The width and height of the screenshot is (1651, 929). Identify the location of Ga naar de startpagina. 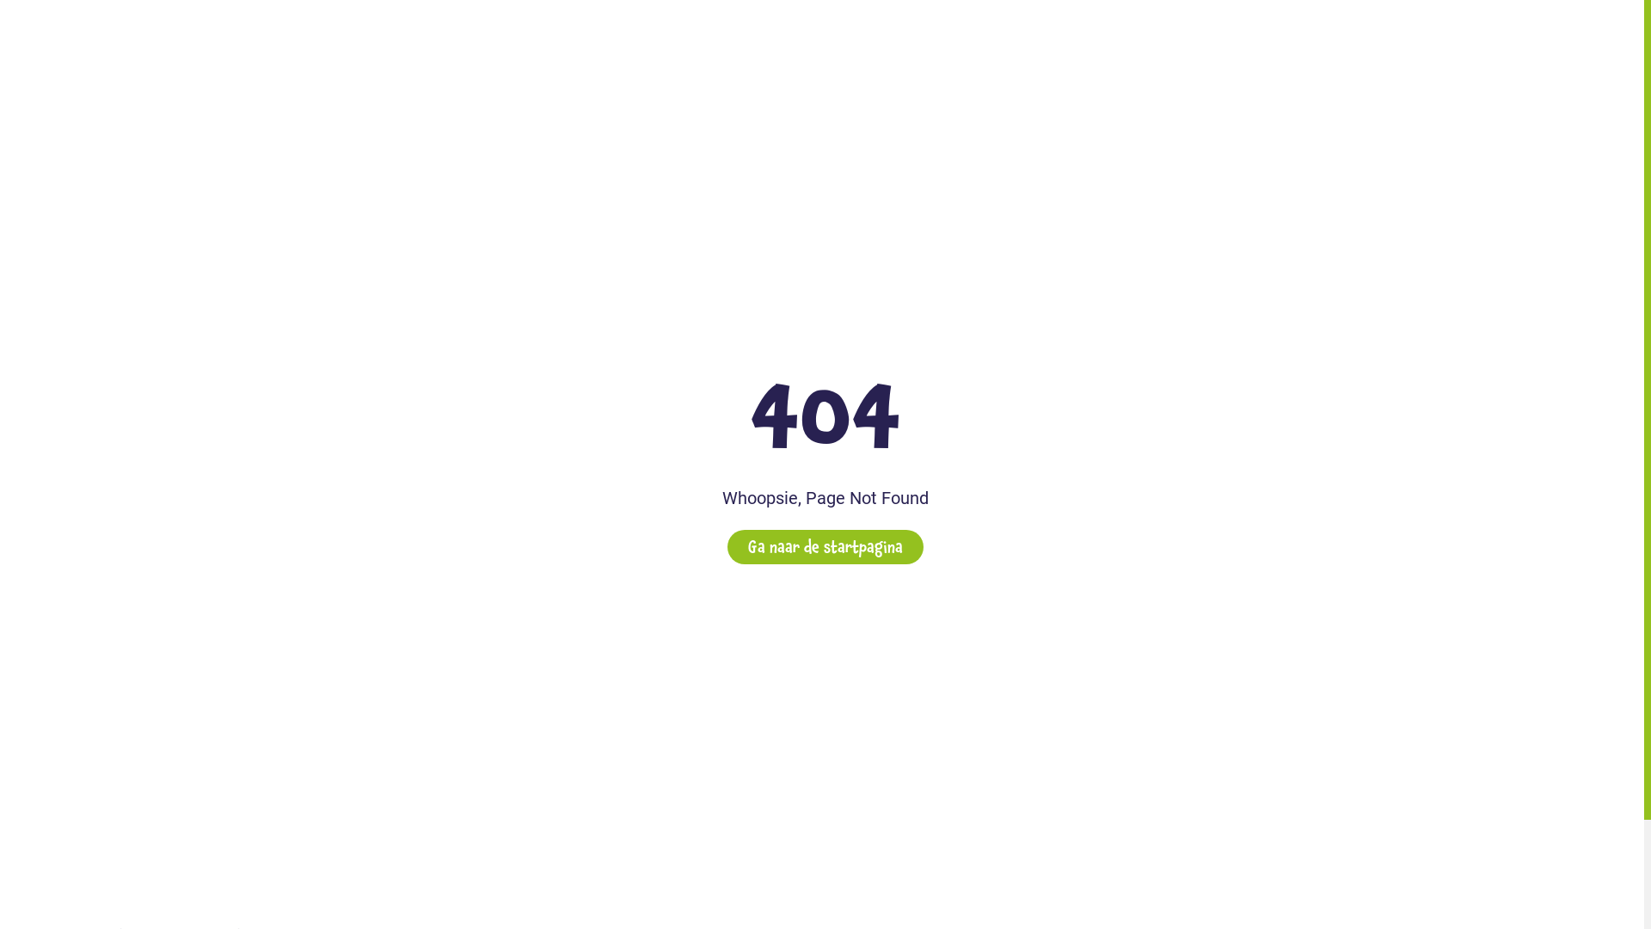
(825, 547).